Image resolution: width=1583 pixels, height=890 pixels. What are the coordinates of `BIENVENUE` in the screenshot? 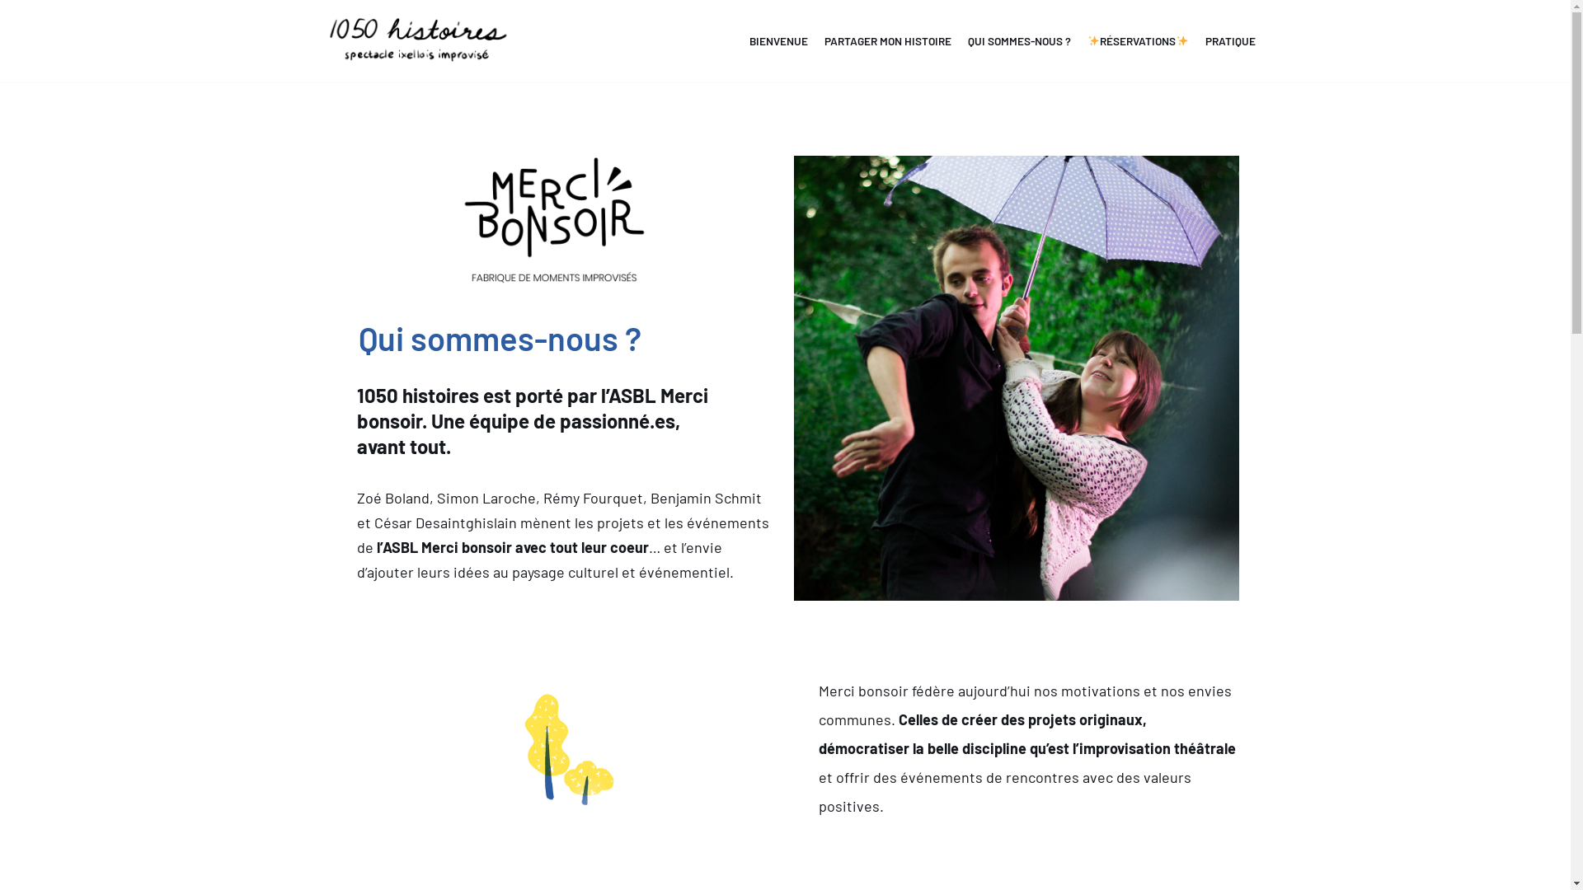 It's located at (778, 41).